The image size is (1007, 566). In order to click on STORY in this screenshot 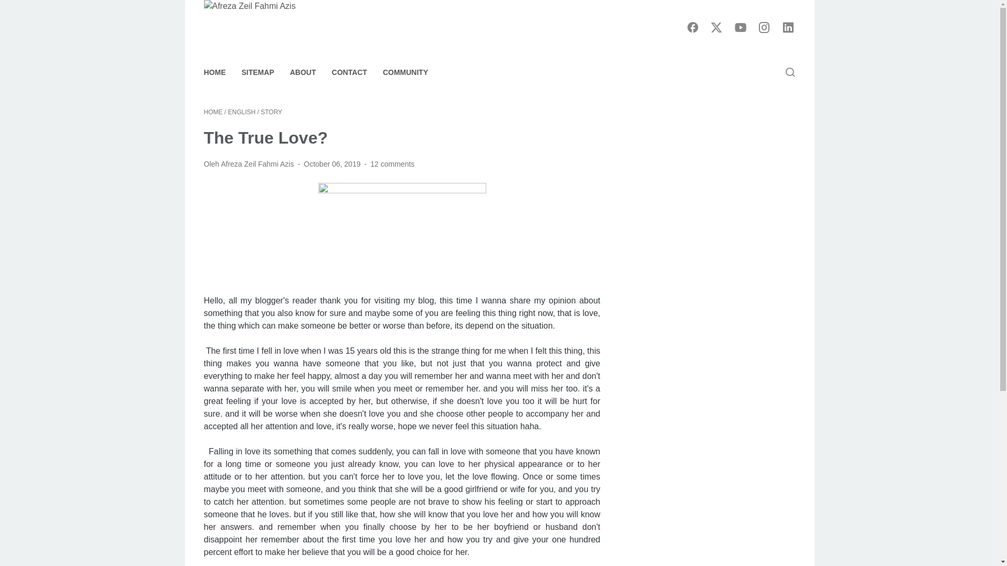, I will do `click(271, 112)`.